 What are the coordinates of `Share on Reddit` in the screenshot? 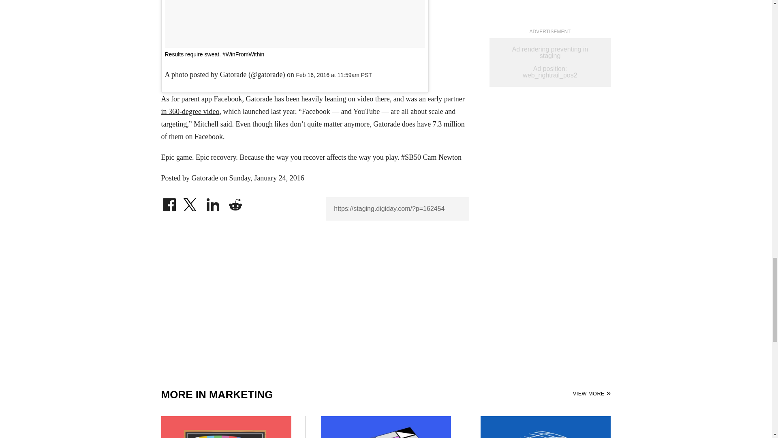 It's located at (235, 203).